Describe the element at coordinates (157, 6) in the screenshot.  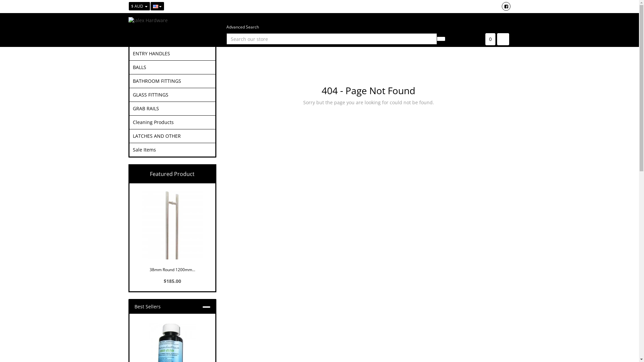
I see `English (US)` at that location.